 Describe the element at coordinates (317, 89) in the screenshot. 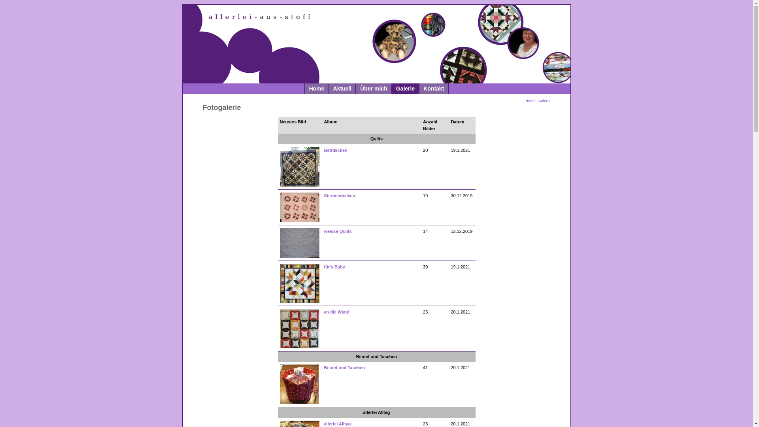

I see `Home` at that location.